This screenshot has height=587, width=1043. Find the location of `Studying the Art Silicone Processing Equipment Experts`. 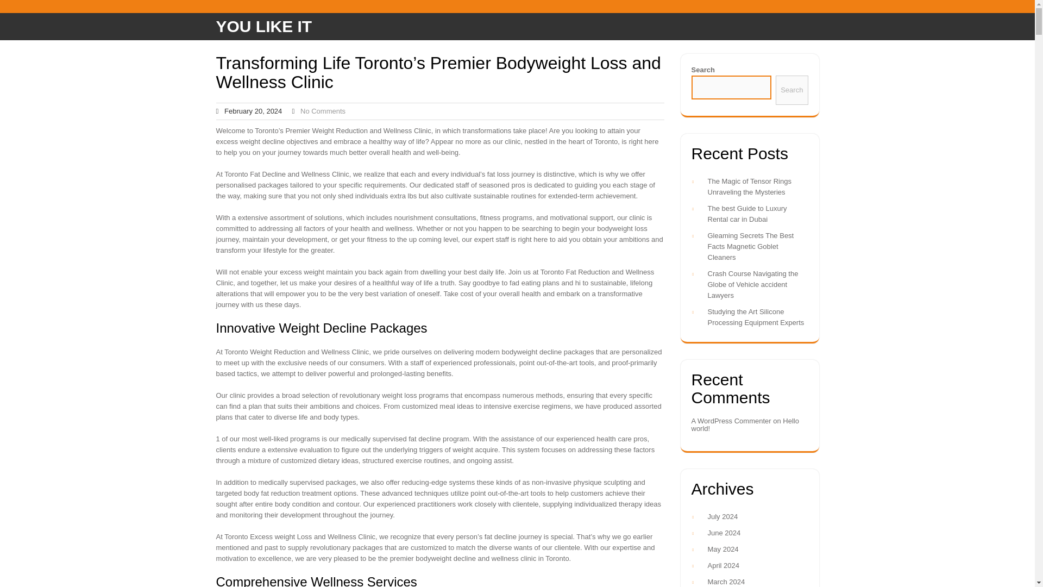

Studying the Art Silicone Processing Equipment Experts is located at coordinates (755, 316).